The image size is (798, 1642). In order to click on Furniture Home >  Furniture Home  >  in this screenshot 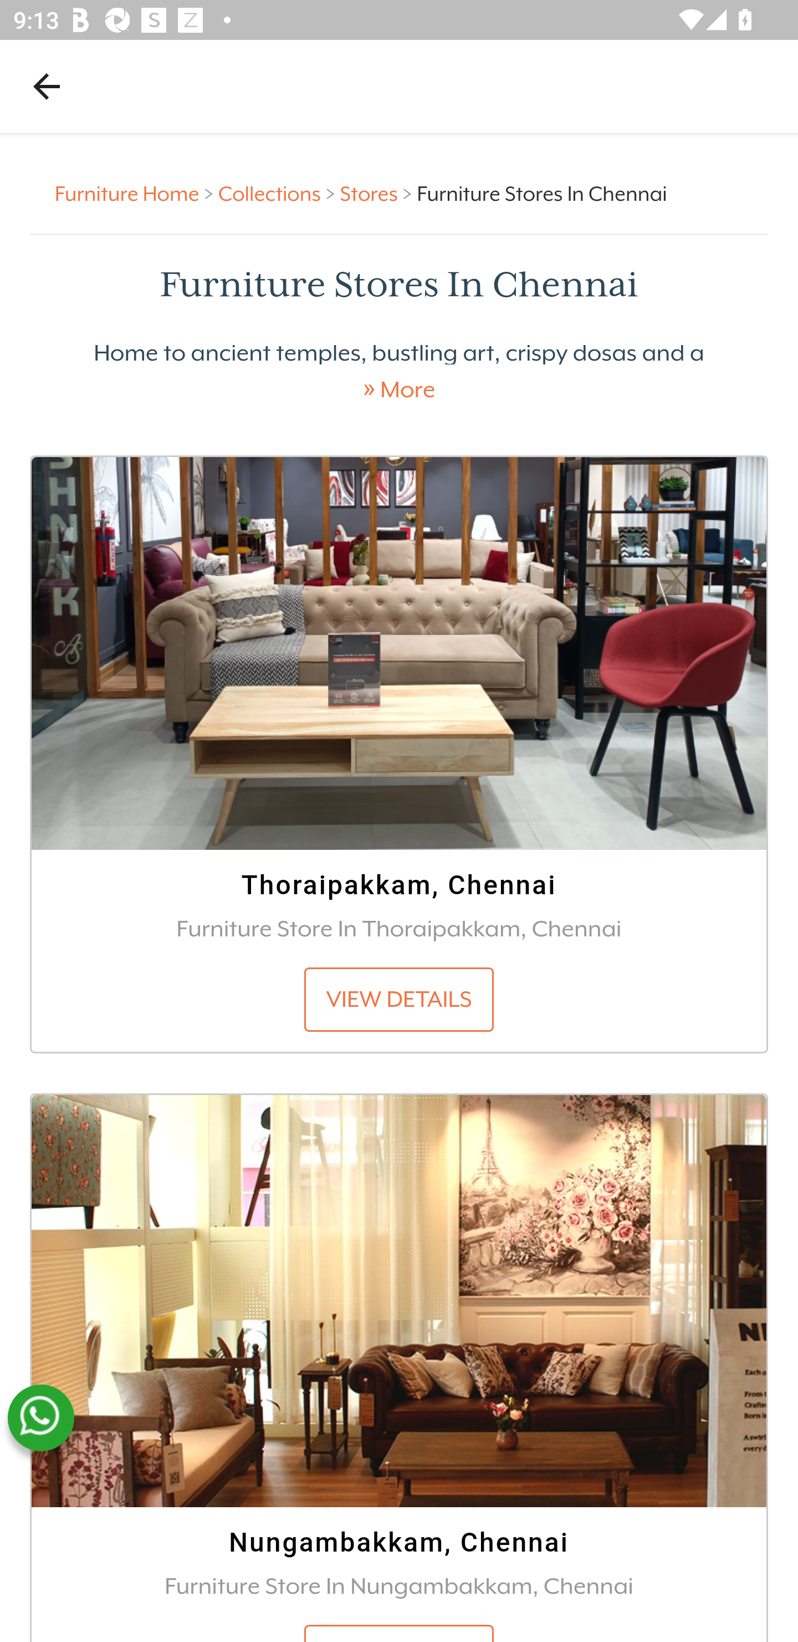, I will do `click(137, 193)`.